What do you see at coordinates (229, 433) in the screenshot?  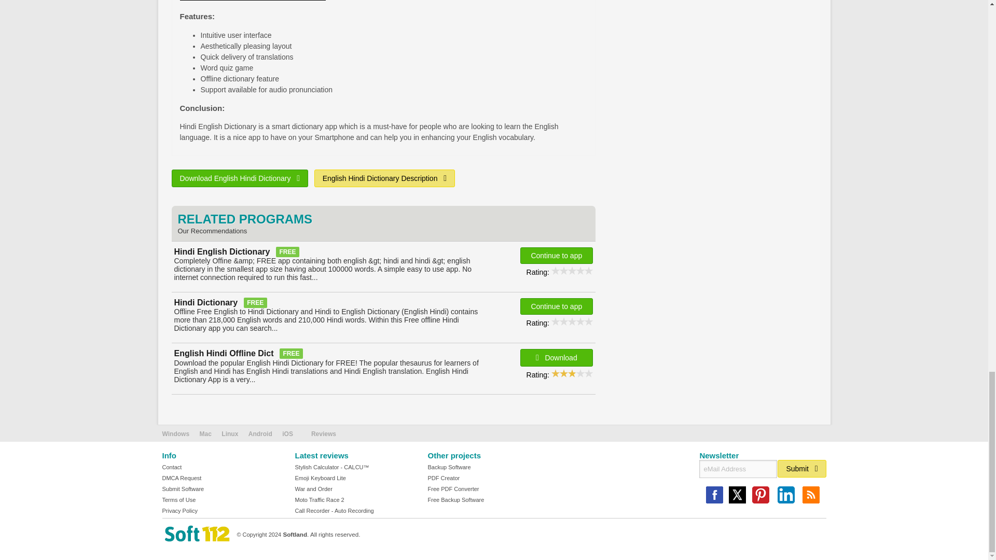 I see `Linux` at bounding box center [229, 433].